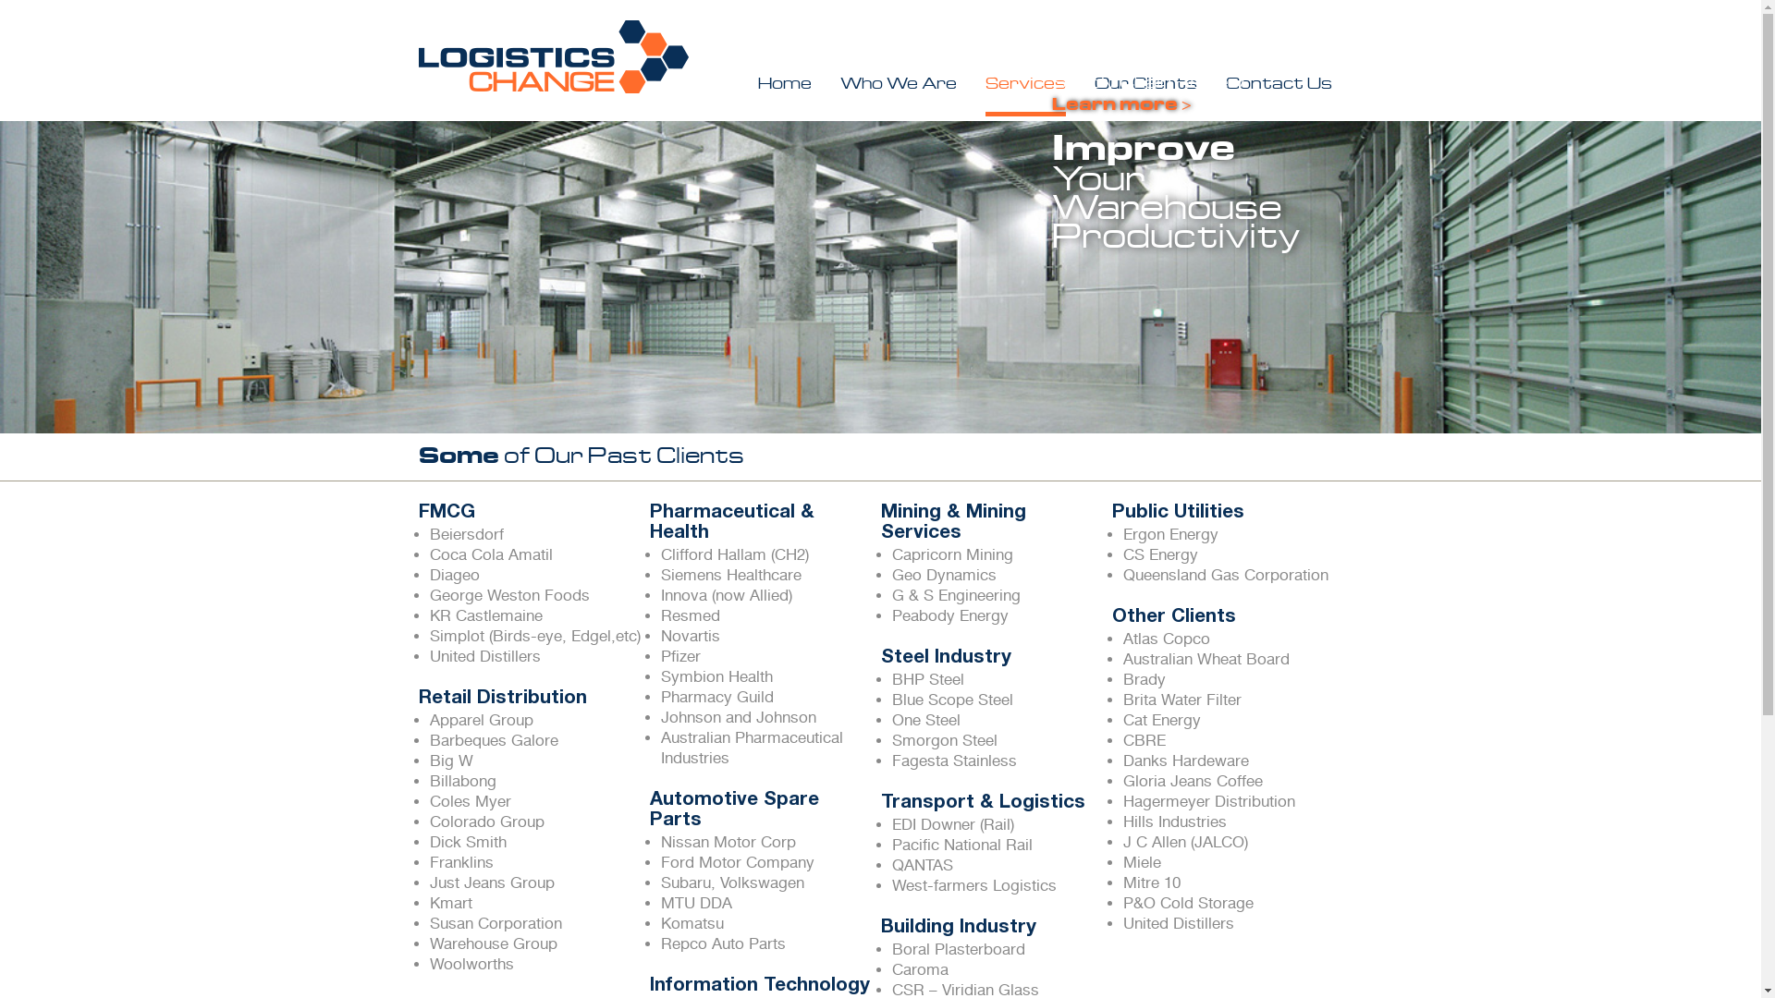 The image size is (1775, 998). Describe the element at coordinates (1122, 105) in the screenshot. I see `Learn more >` at that location.